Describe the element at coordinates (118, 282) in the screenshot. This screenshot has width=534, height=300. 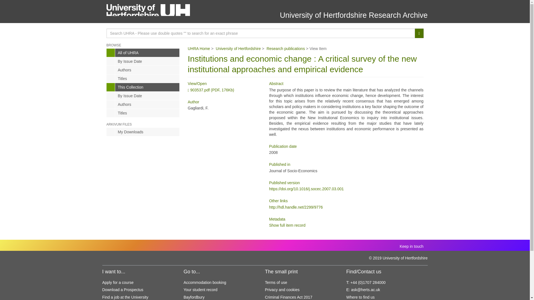
I see `Apply for a course` at that location.